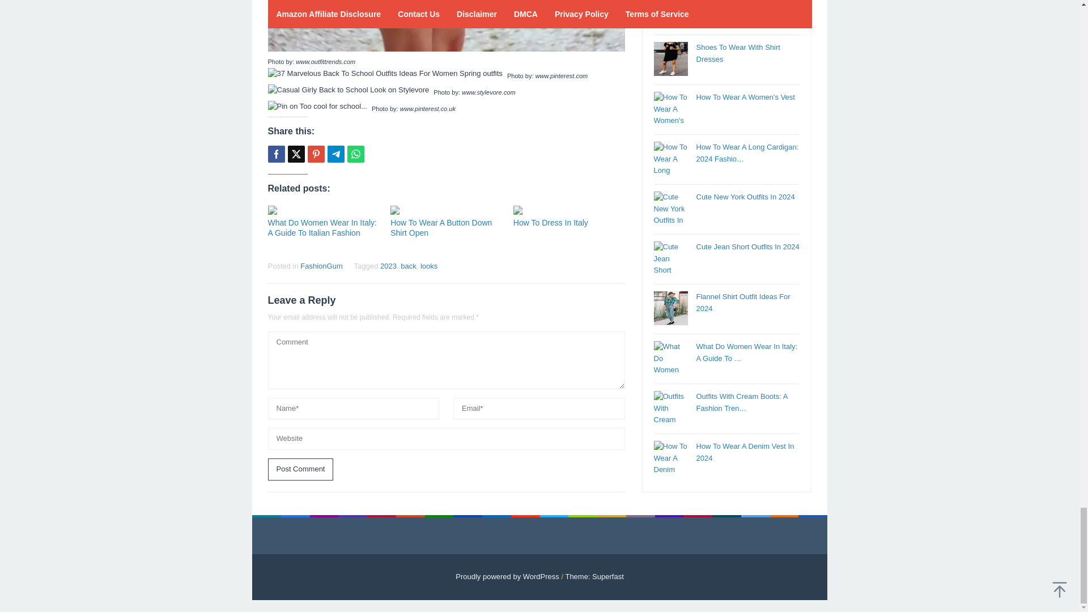  Describe the element at coordinates (551, 222) in the screenshot. I see `How To Dress In Italy` at that location.